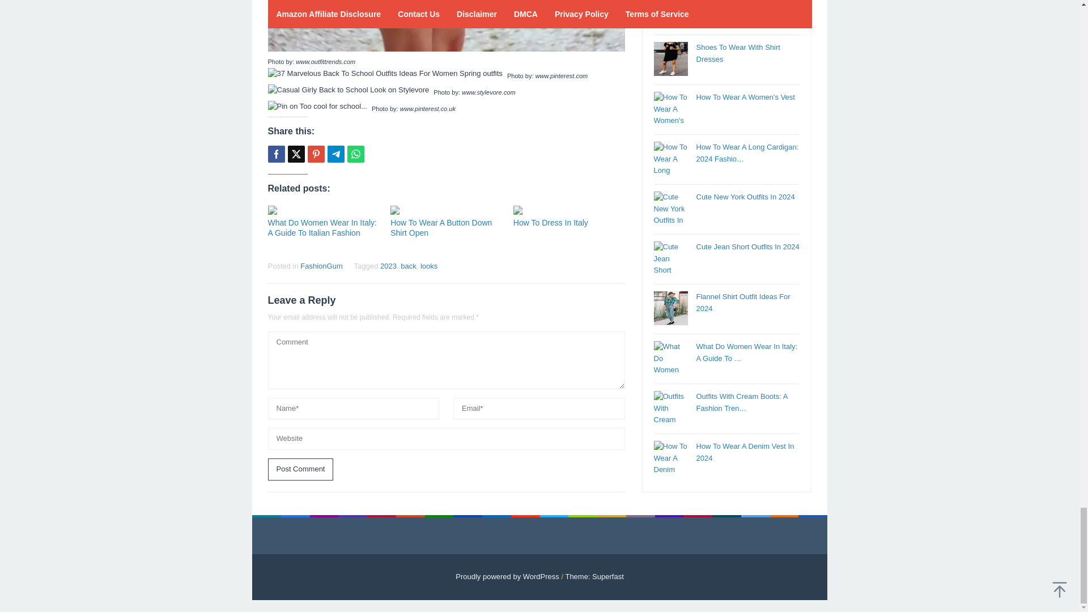  Describe the element at coordinates (551, 222) in the screenshot. I see `How To Dress In Italy` at that location.